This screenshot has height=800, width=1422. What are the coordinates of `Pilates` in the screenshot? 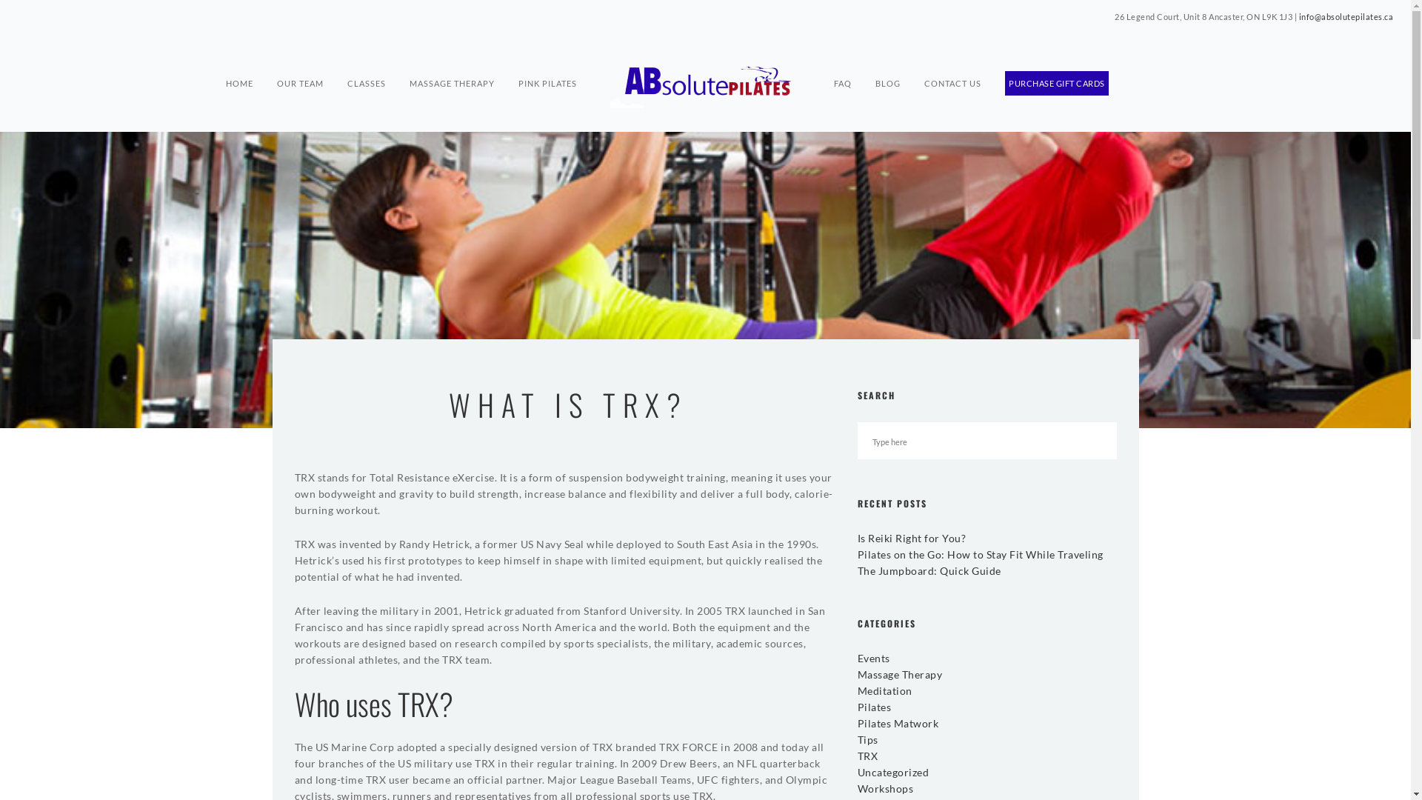 It's located at (875, 707).